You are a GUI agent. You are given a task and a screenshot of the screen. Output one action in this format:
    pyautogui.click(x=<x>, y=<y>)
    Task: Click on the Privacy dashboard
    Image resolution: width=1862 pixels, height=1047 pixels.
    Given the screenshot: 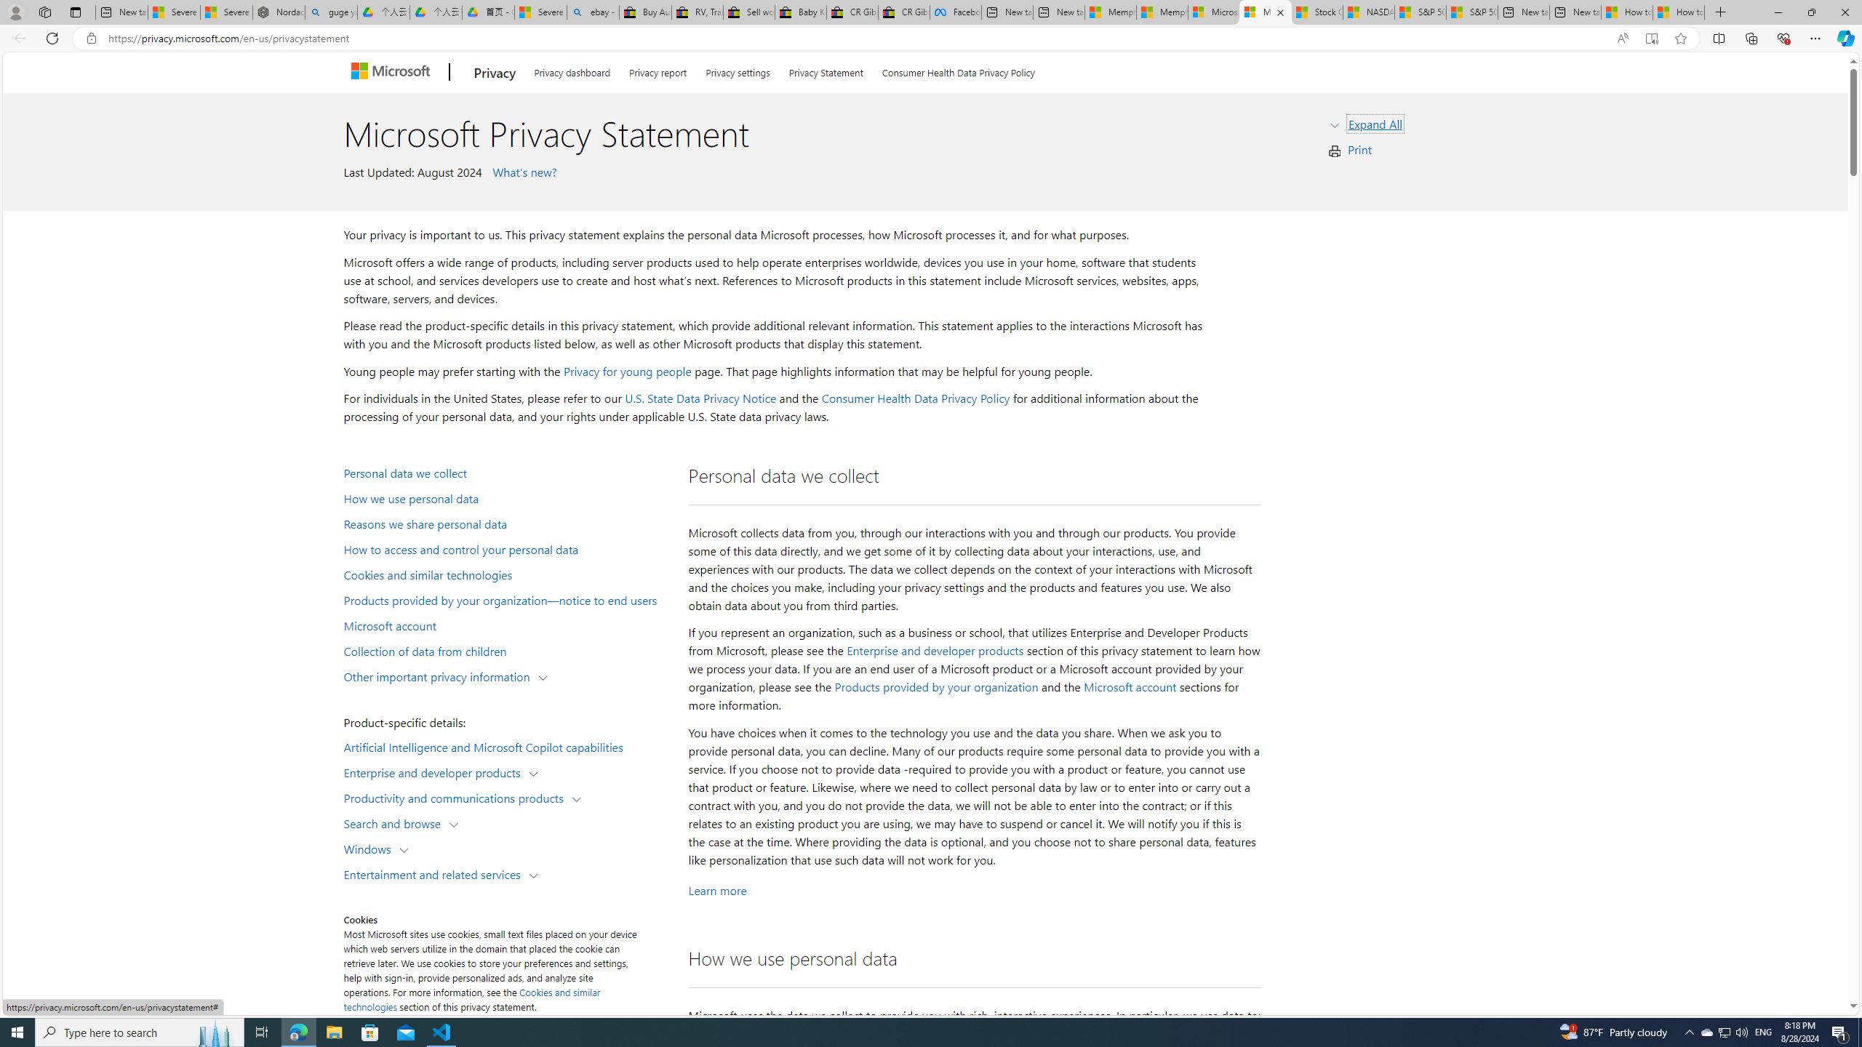 What is the action you would take?
    pyautogui.click(x=572, y=70)
    